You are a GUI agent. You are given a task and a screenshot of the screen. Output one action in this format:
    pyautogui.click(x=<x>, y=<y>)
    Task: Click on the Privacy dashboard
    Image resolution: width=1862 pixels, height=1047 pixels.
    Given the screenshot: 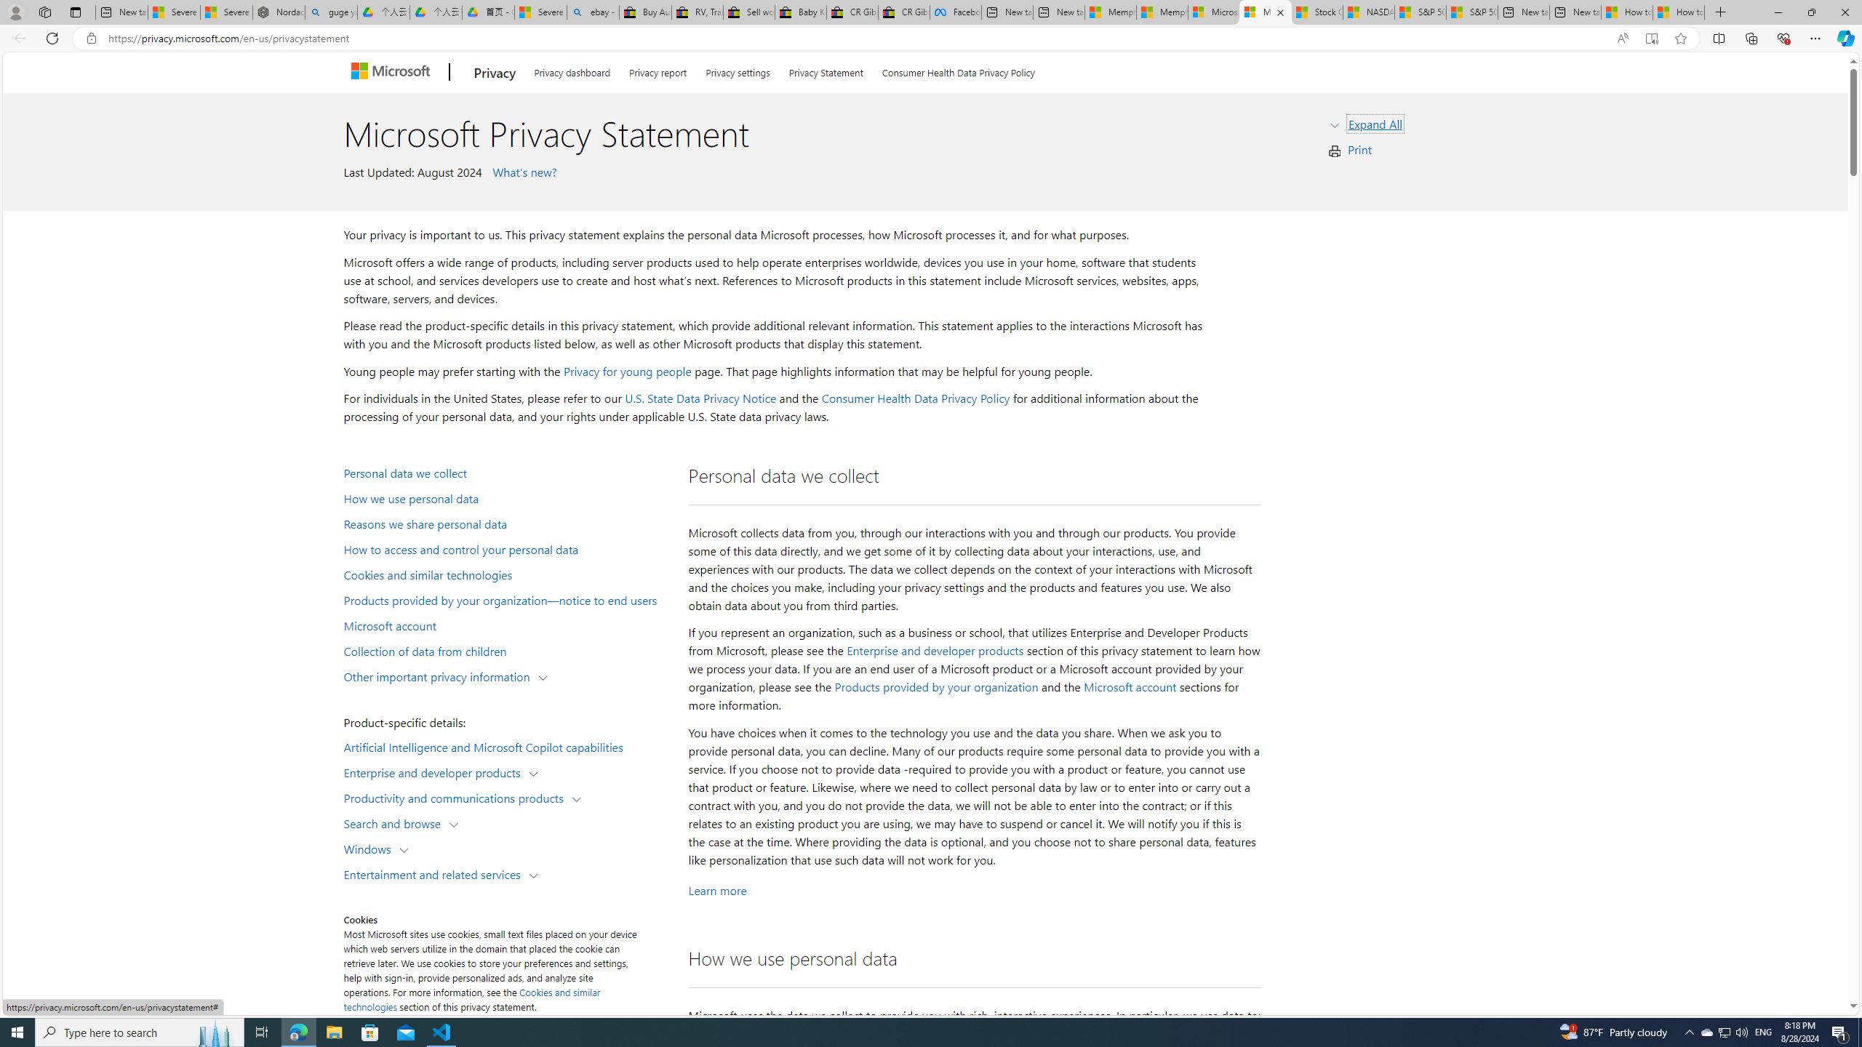 What is the action you would take?
    pyautogui.click(x=572, y=70)
    